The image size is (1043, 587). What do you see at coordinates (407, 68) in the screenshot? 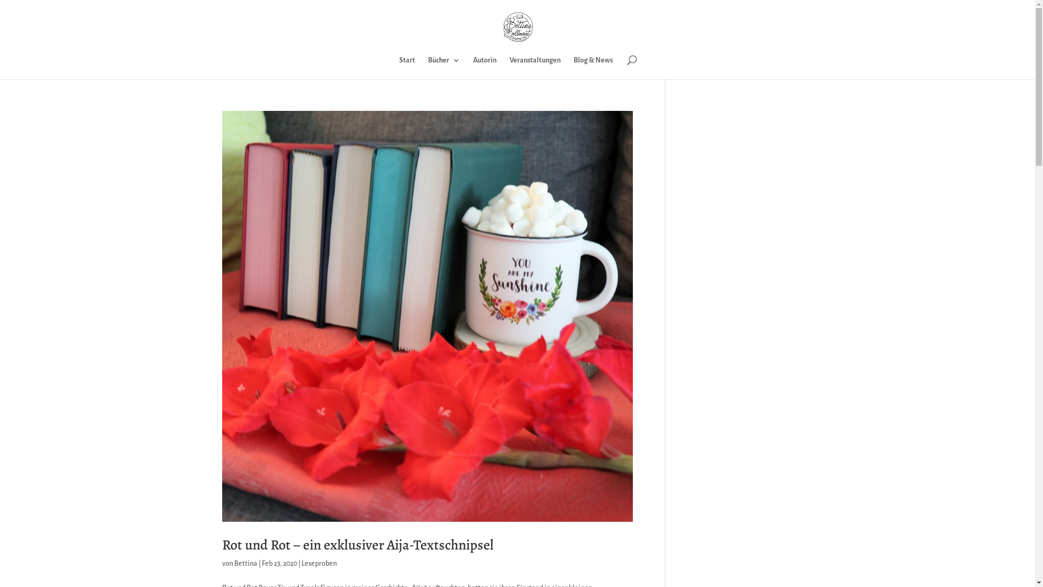
I see `Start` at bounding box center [407, 68].